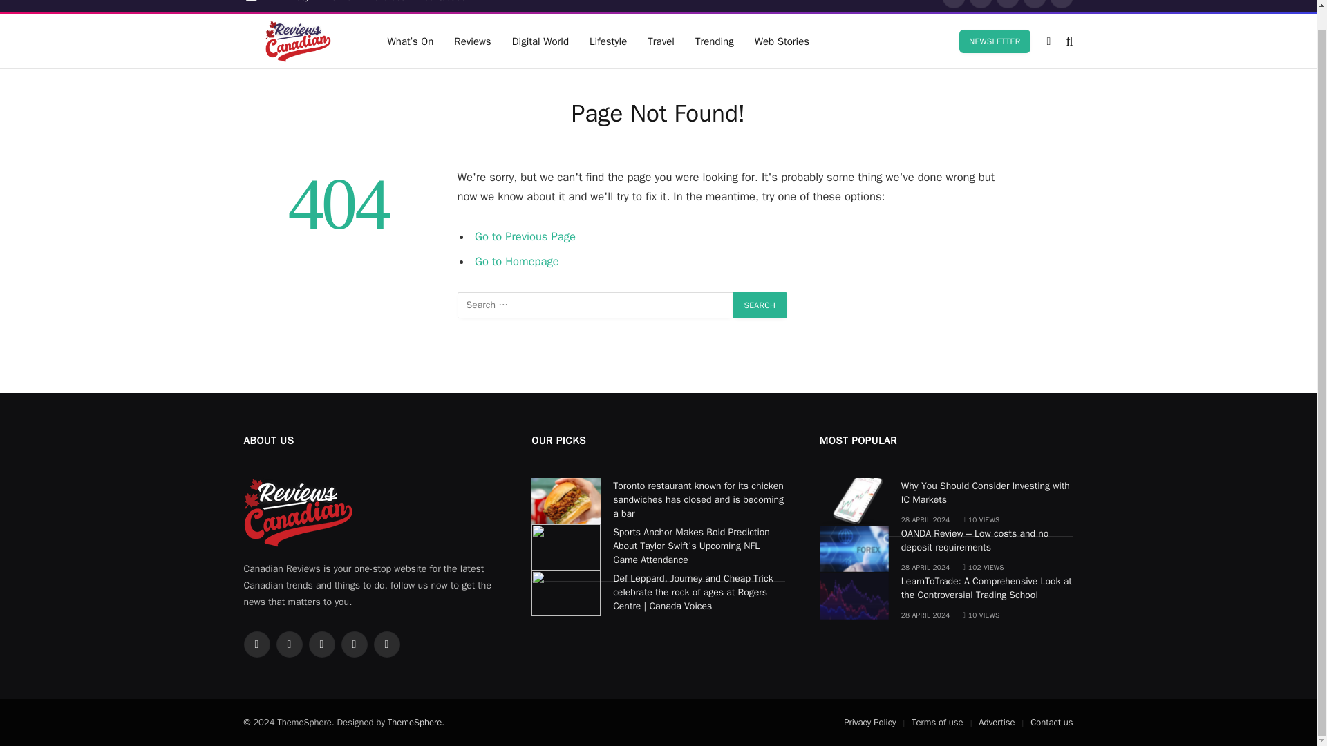 Image resolution: width=1327 pixels, height=746 pixels. What do you see at coordinates (954, 4) in the screenshot?
I see `Facebook` at bounding box center [954, 4].